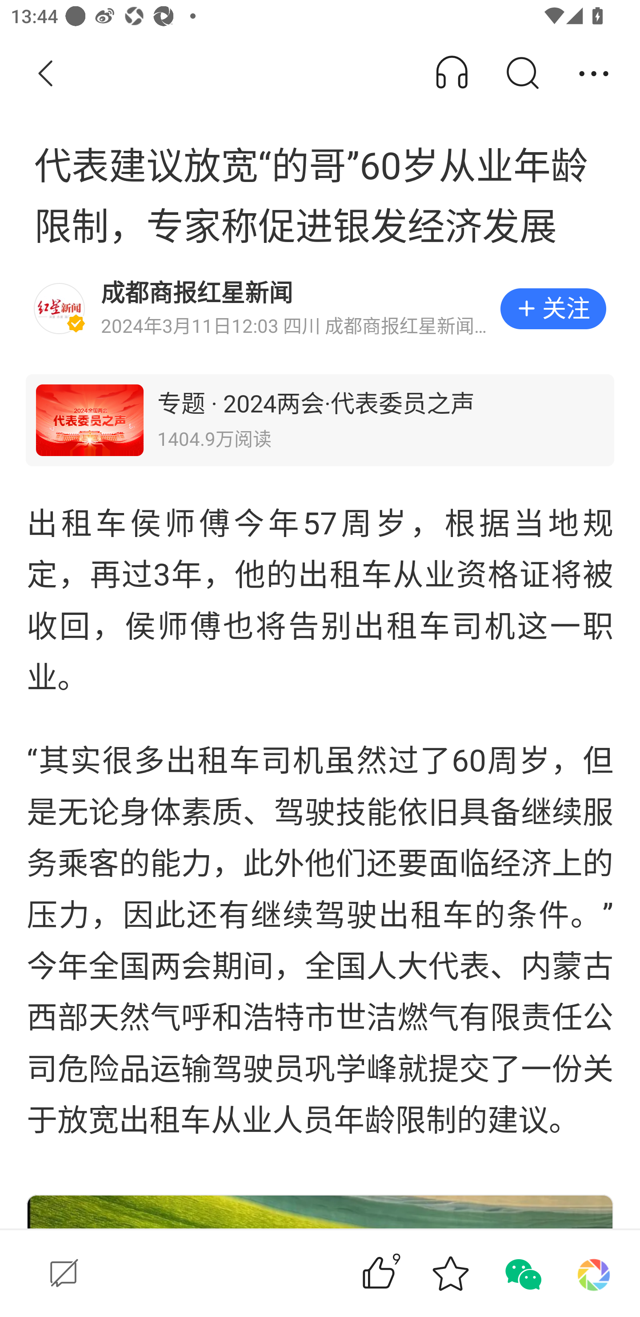 The height and width of the screenshot is (1317, 640). Describe the element at coordinates (522, 1273) in the screenshot. I see `分享到微信 ` at that location.